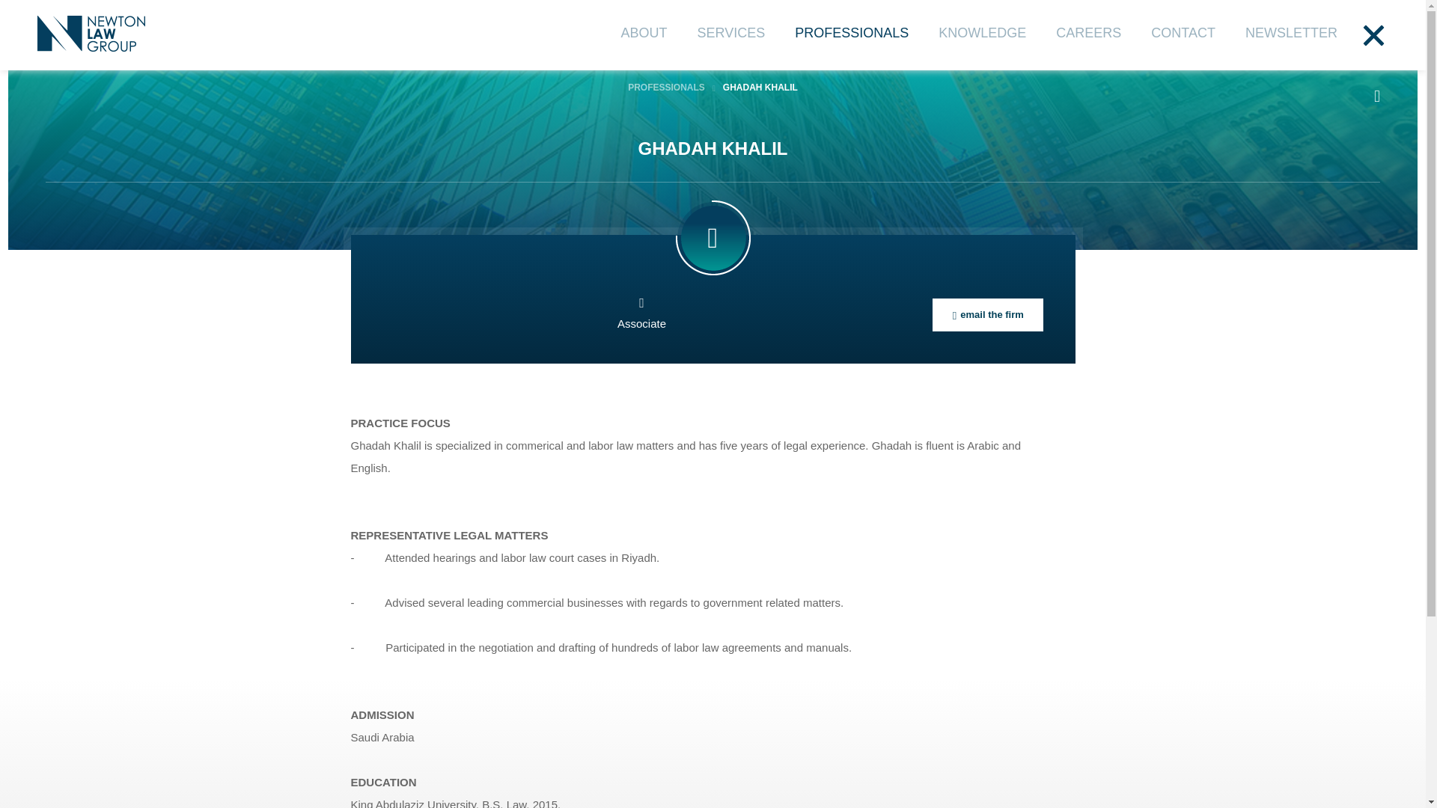  I want to click on CONTACT, so click(1183, 33).